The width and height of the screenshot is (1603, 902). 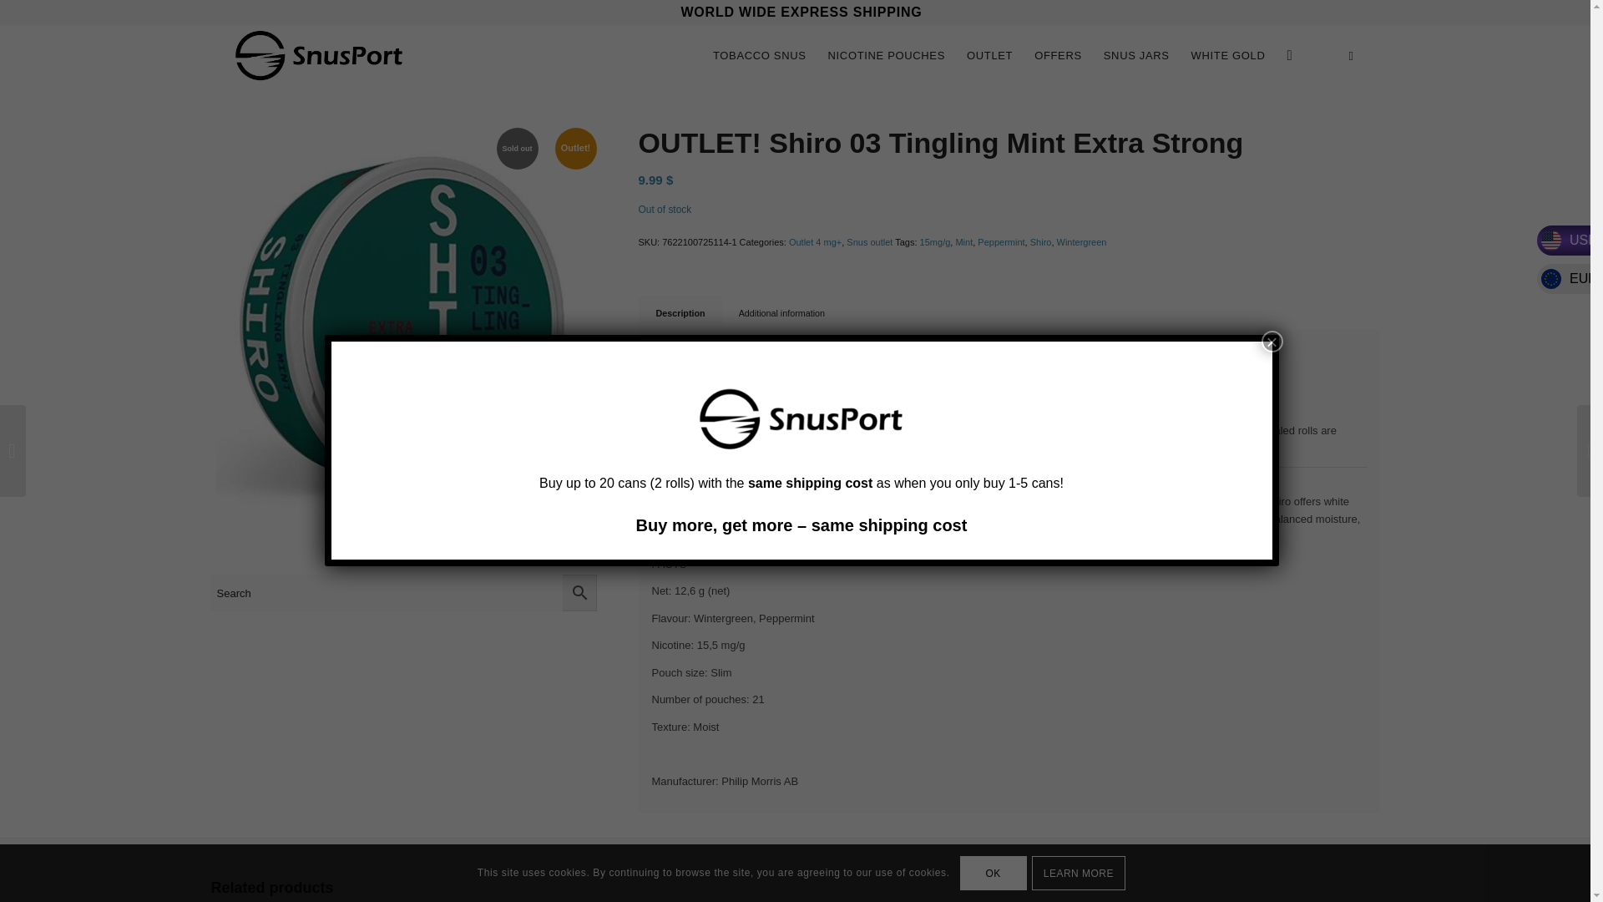 I want to click on TOBACCO SNUS, so click(x=760, y=55).